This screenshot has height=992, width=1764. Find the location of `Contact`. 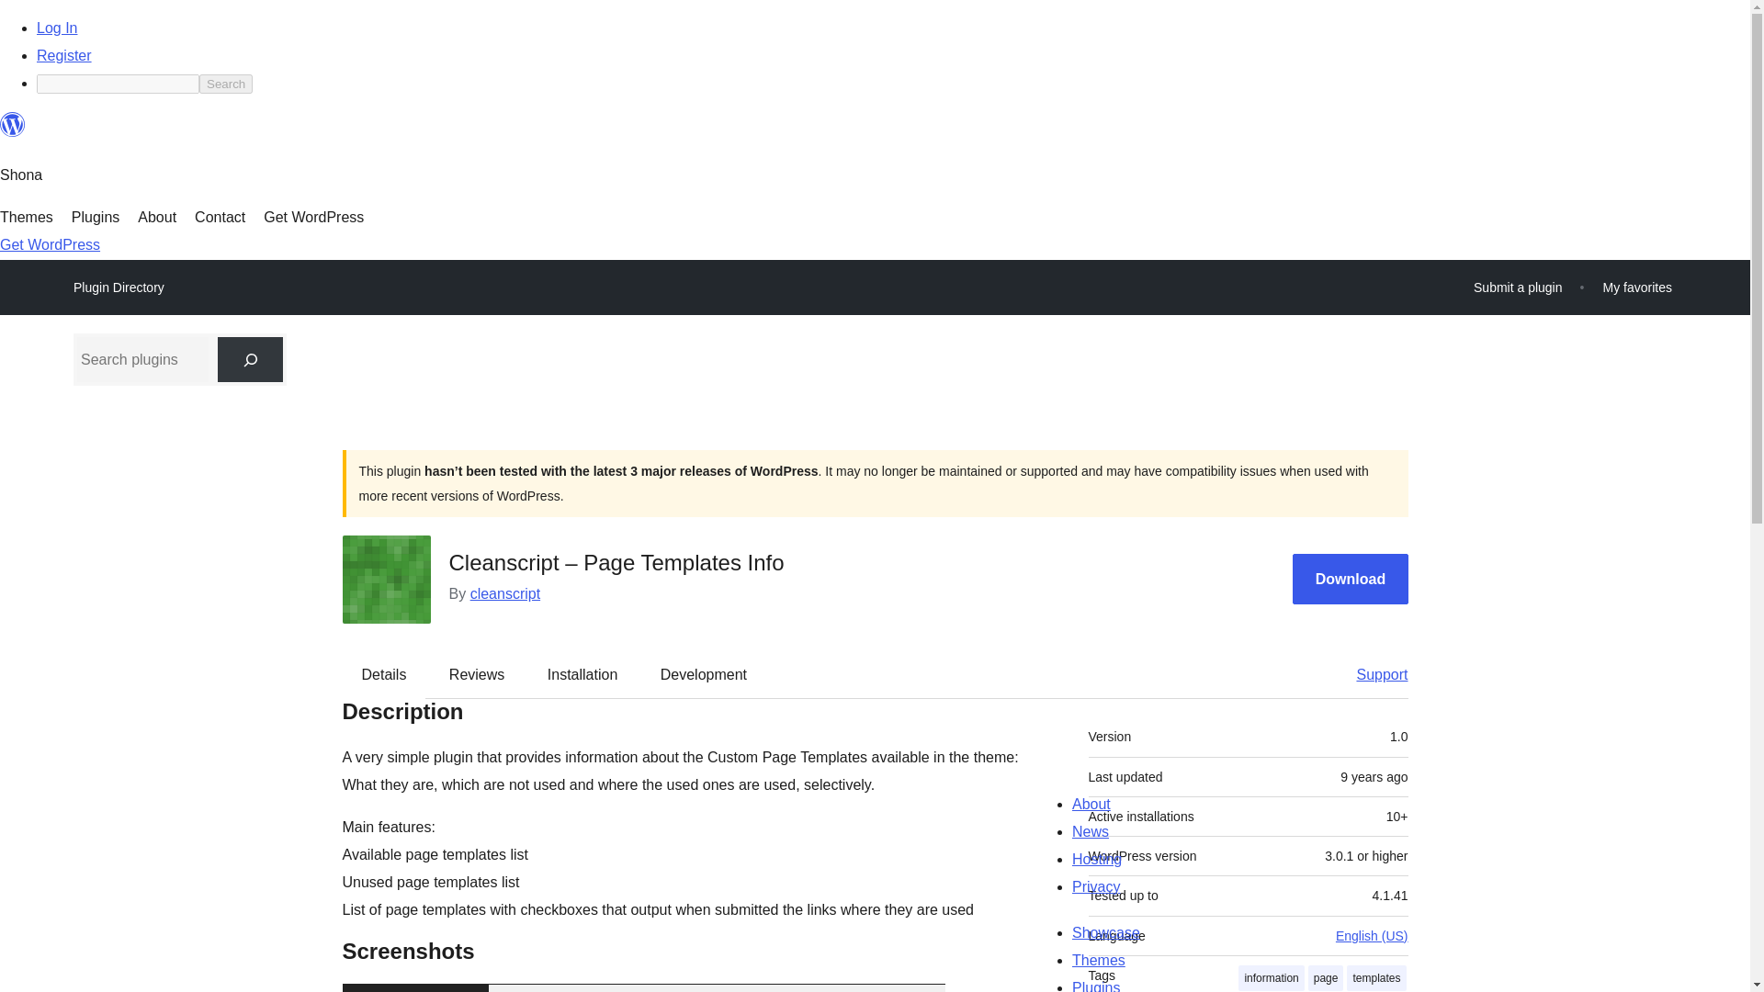

Contact is located at coordinates (219, 217).